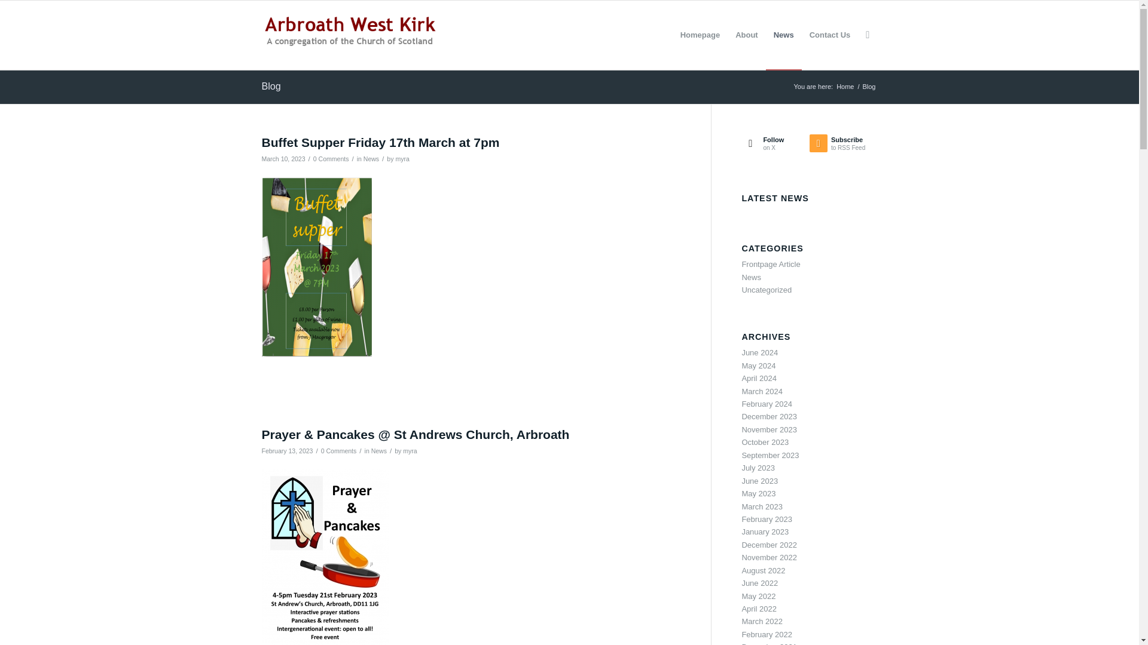  Describe the element at coordinates (830, 35) in the screenshot. I see `Contact Us` at that location.